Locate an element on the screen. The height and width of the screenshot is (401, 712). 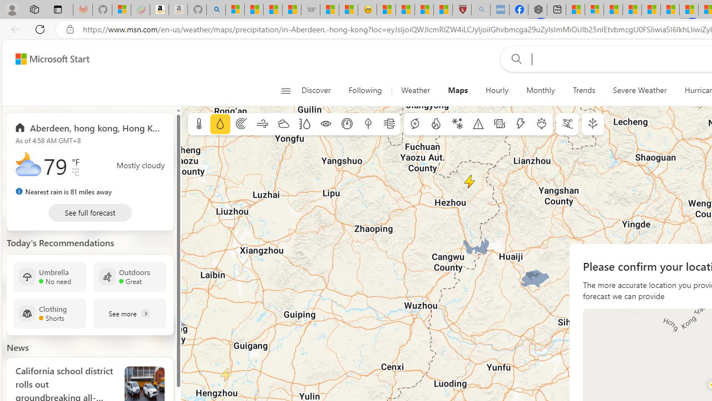
Workspaces is located at coordinates (34, 9).